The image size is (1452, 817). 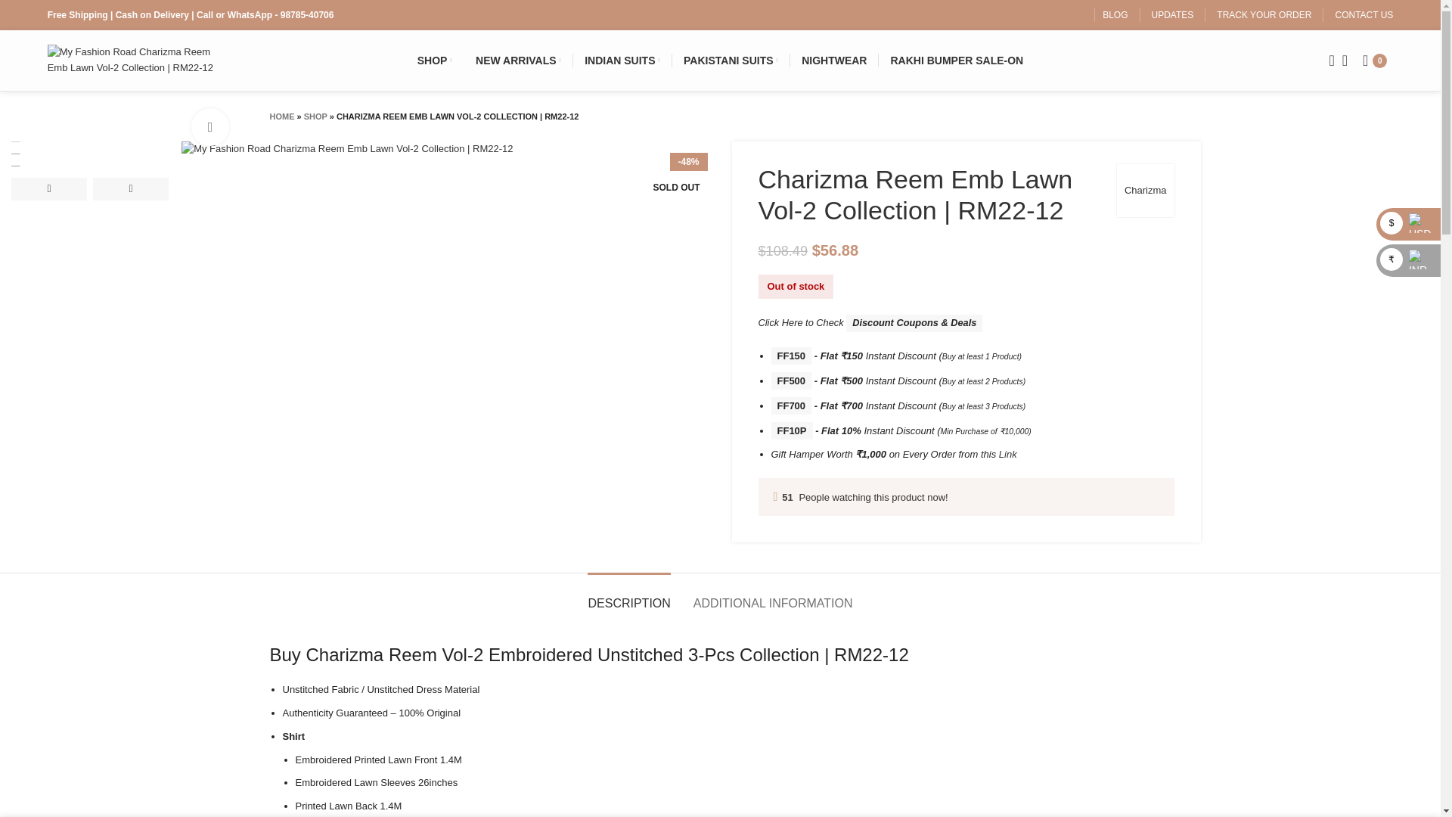 I want to click on BLOG, so click(x=1115, y=15).